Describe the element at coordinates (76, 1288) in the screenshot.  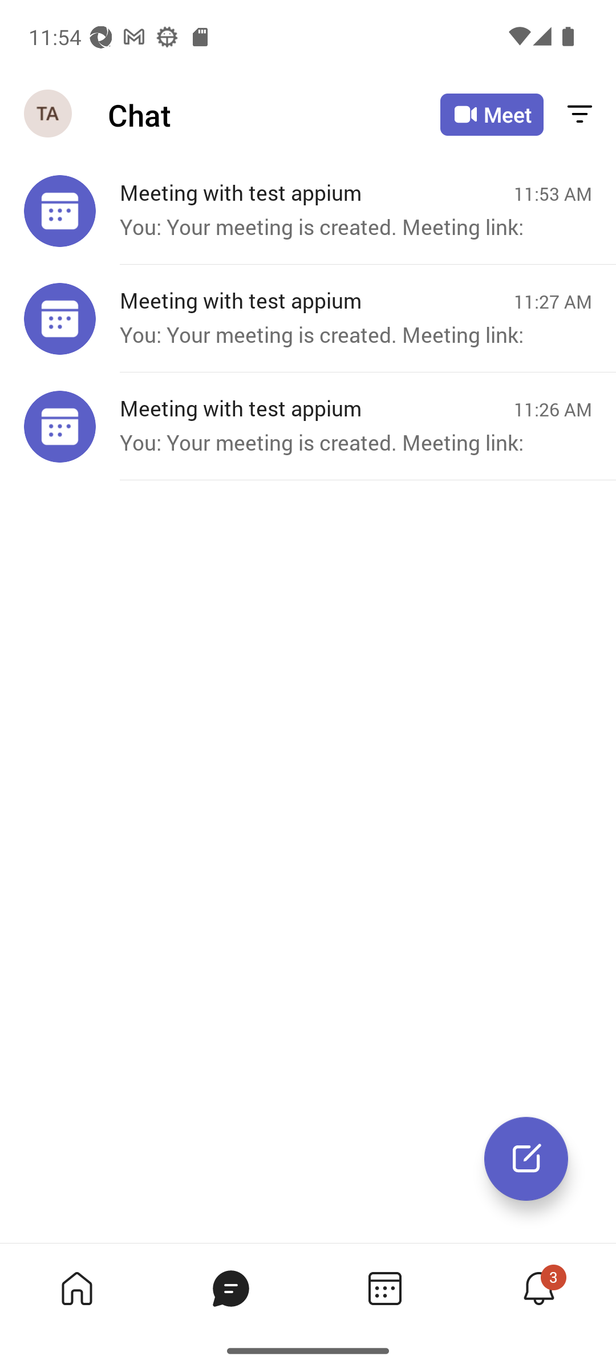
I see `Home tab,1 of 4, not selected` at that location.